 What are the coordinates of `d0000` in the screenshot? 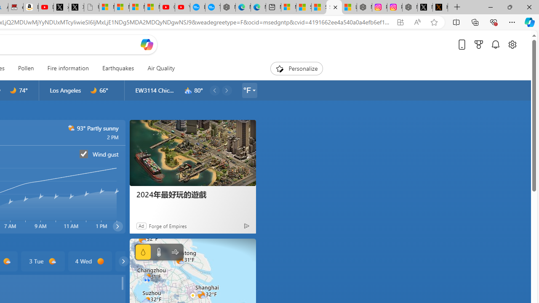 It's located at (101, 261).